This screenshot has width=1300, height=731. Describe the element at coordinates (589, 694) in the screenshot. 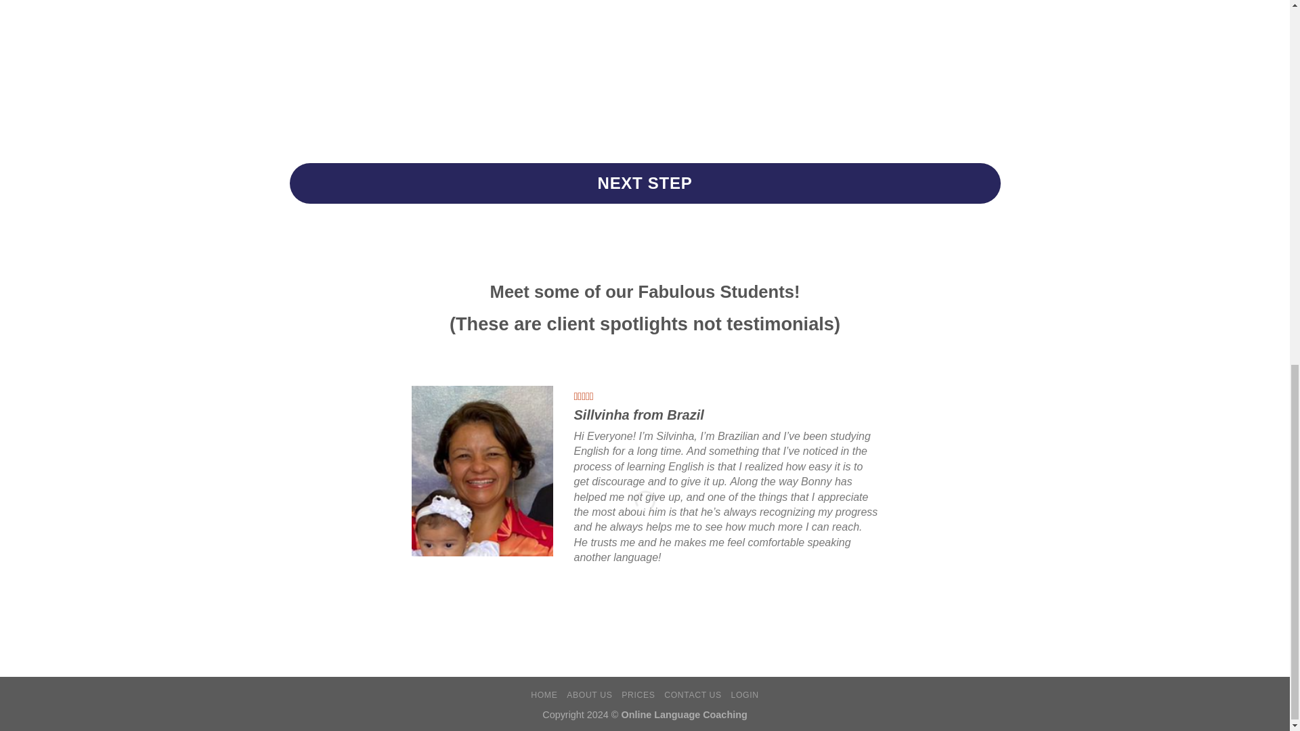

I see `ABOUT US` at that location.